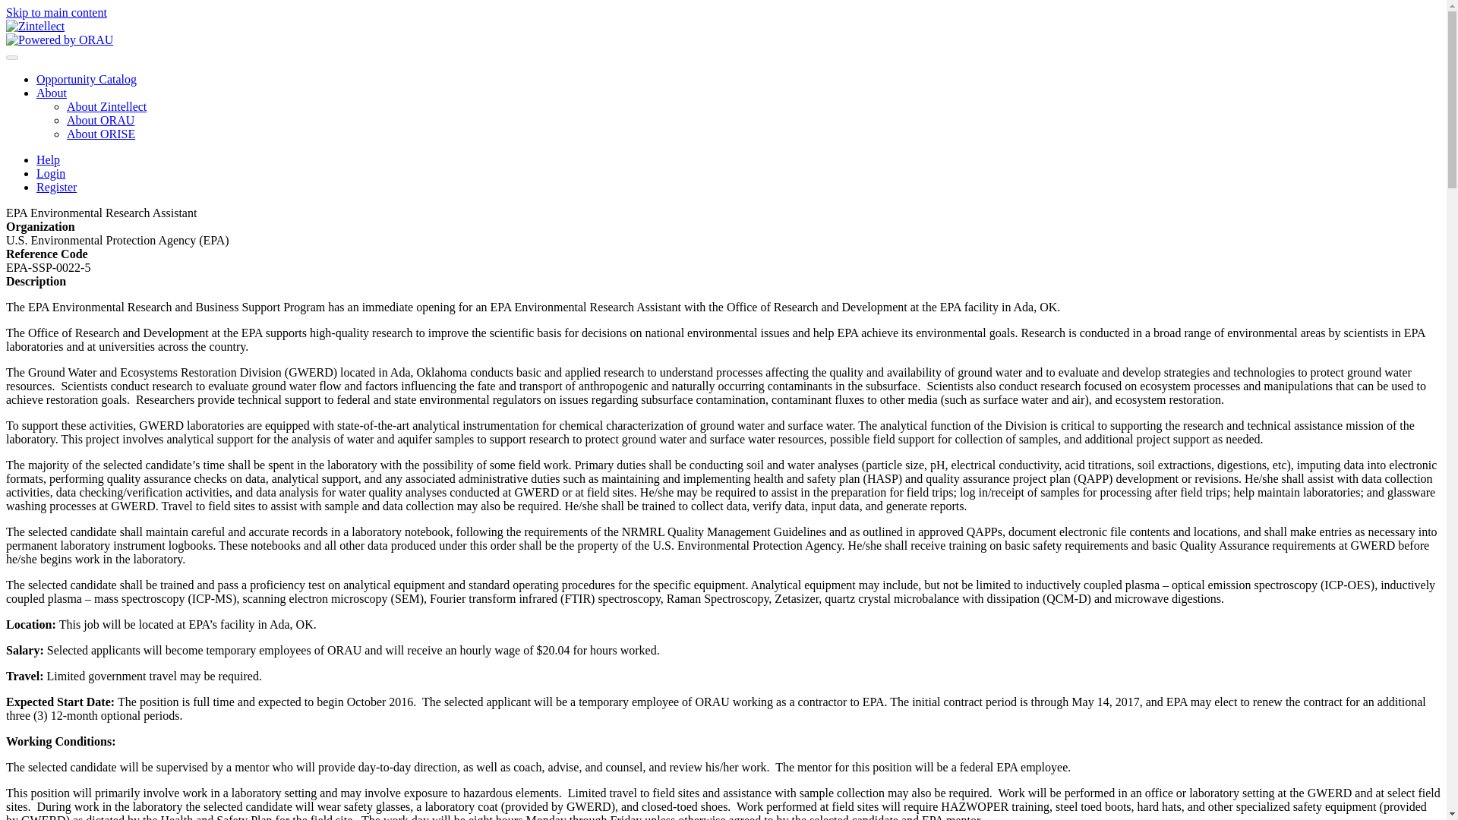  What do you see at coordinates (59, 39) in the screenshot?
I see `Powered by ORAU` at bounding box center [59, 39].